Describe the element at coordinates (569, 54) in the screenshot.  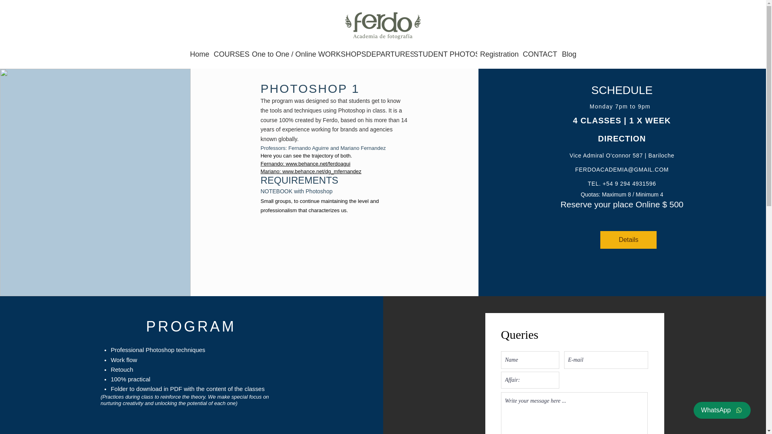
I see `Blog` at that location.